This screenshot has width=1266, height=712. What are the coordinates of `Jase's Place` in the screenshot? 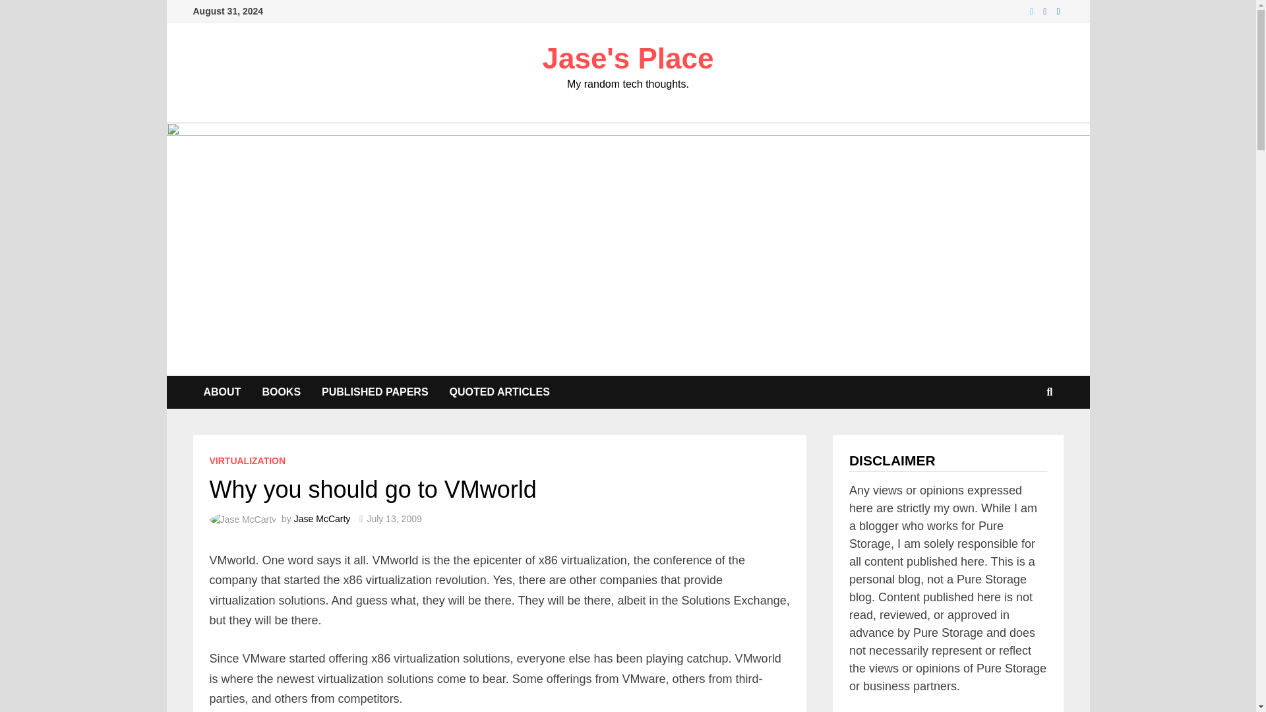 It's located at (628, 58).